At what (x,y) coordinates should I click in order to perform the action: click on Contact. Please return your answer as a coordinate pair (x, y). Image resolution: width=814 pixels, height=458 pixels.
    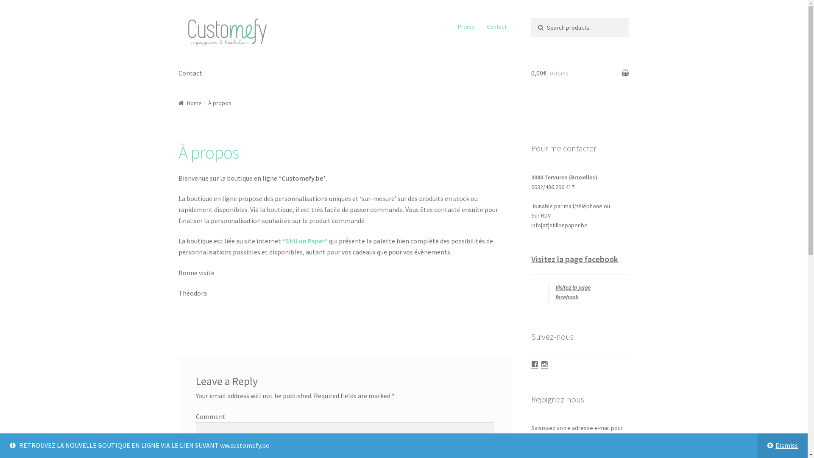
    Looking at the image, I should click on (496, 27).